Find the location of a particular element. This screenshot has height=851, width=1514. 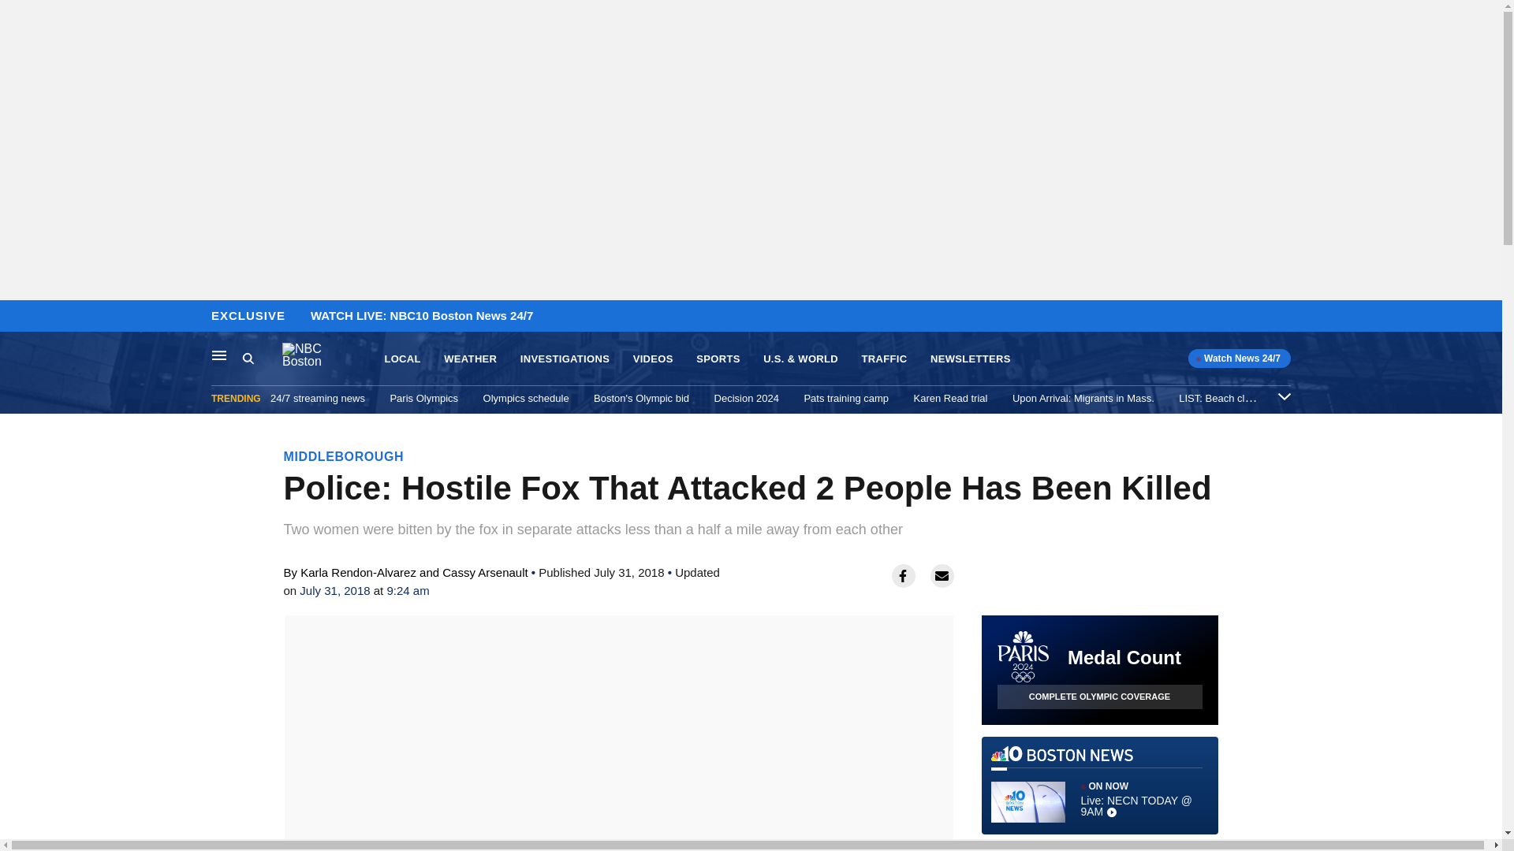

Karen Read trial is located at coordinates (951, 398).